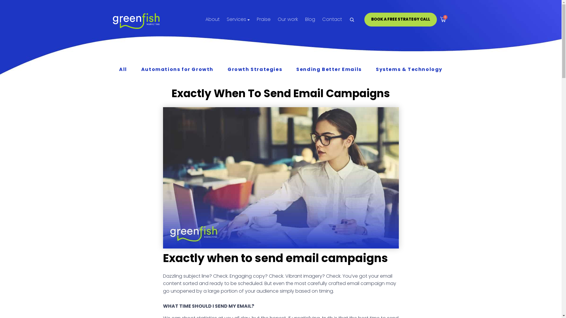 The width and height of the screenshot is (566, 318). What do you see at coordinates (310, 19) in the screenshot?
I see `Blog` at bounding box center [310, 19].